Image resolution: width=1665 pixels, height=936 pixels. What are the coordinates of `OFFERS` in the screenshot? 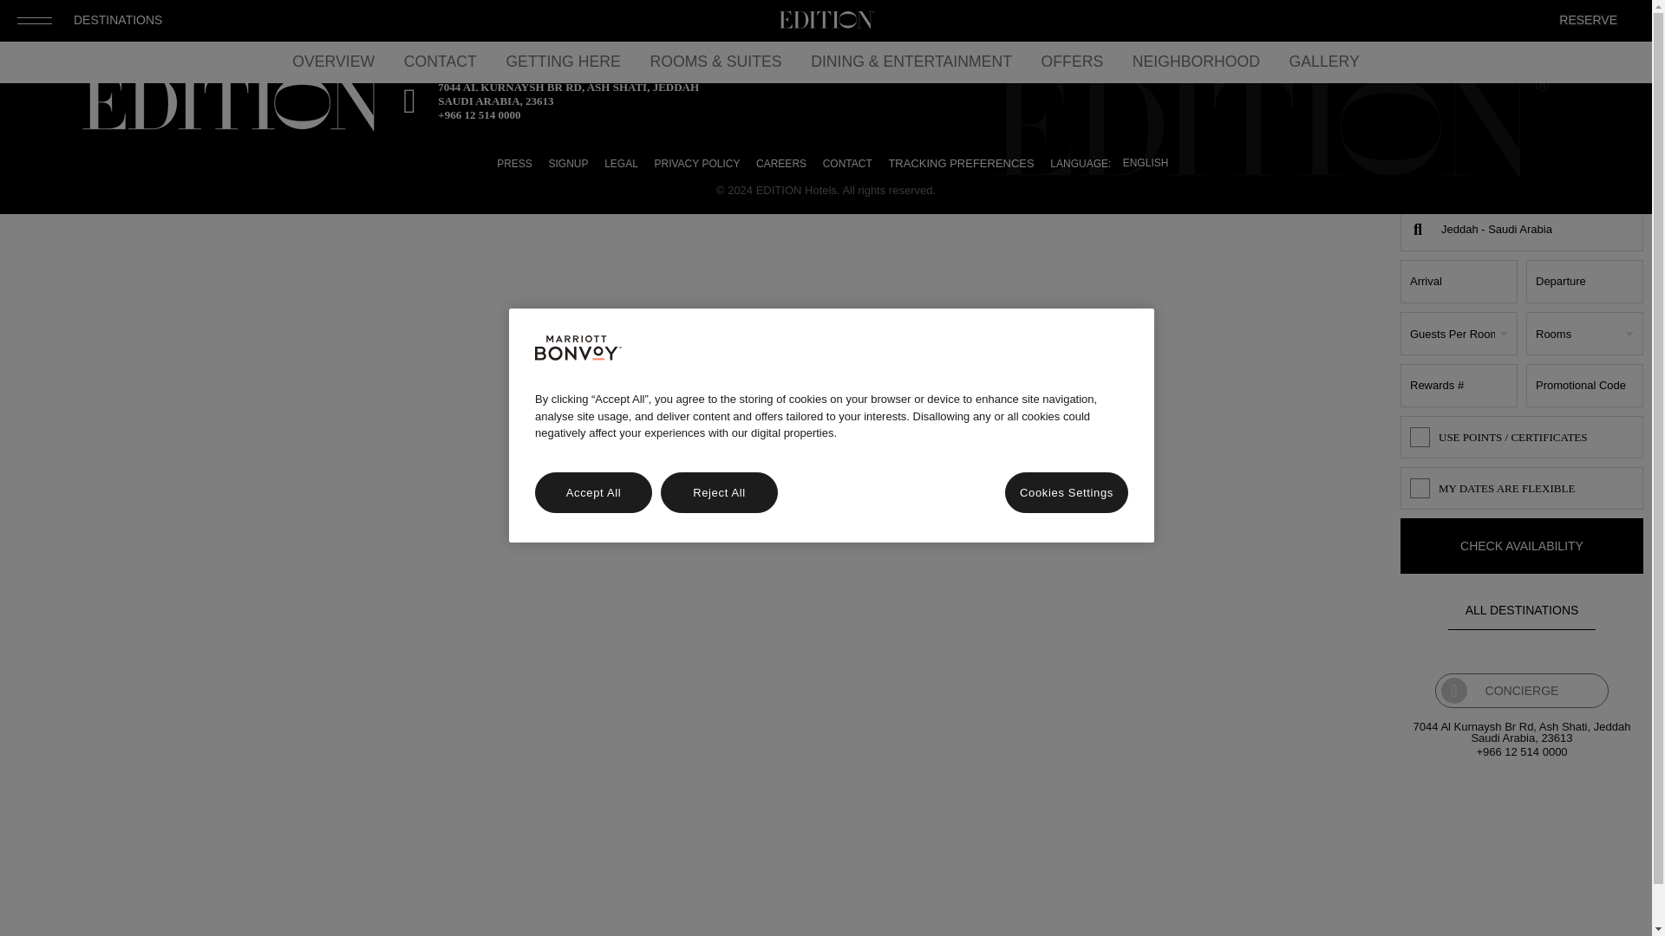 It's located at (1073, 62).